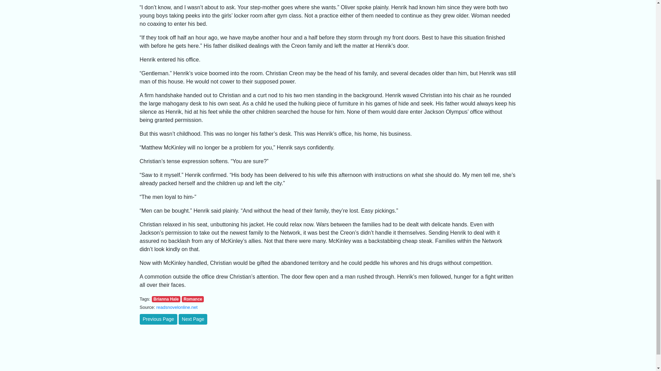 This screenshot has width=661, height=371. What do you see at coordinates (166, 299) in the screenshot?
I see `Brianna Hale Books` at bounding box center [166, 299].